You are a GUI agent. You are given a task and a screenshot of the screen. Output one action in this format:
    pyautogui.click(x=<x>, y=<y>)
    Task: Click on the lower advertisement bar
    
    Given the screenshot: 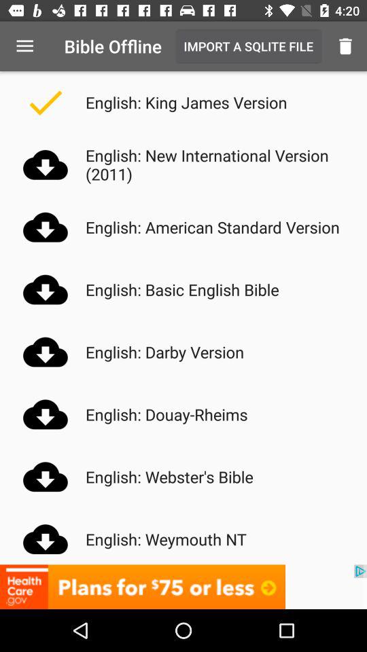 What is the action you would take?
    pyautogui.click(x=183, y=587)
    